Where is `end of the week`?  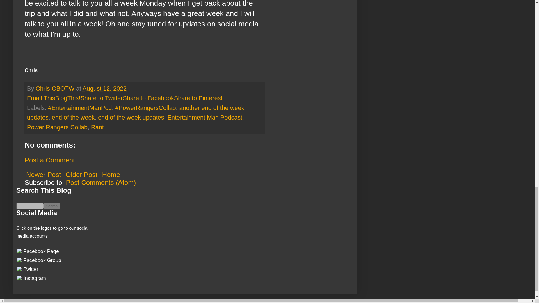
end of the week is located at coordinates (73, 117).